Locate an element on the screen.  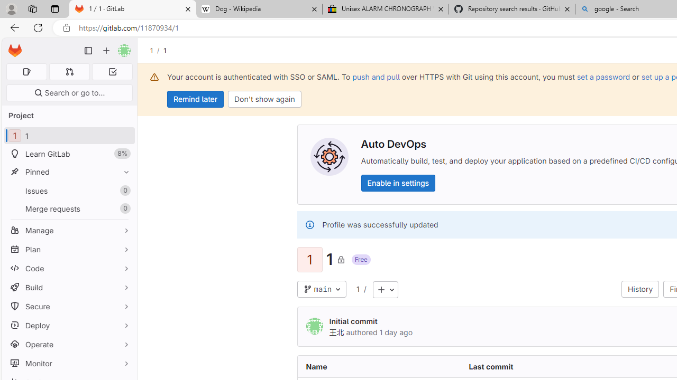
set a password is located at coordinates (603, 77).